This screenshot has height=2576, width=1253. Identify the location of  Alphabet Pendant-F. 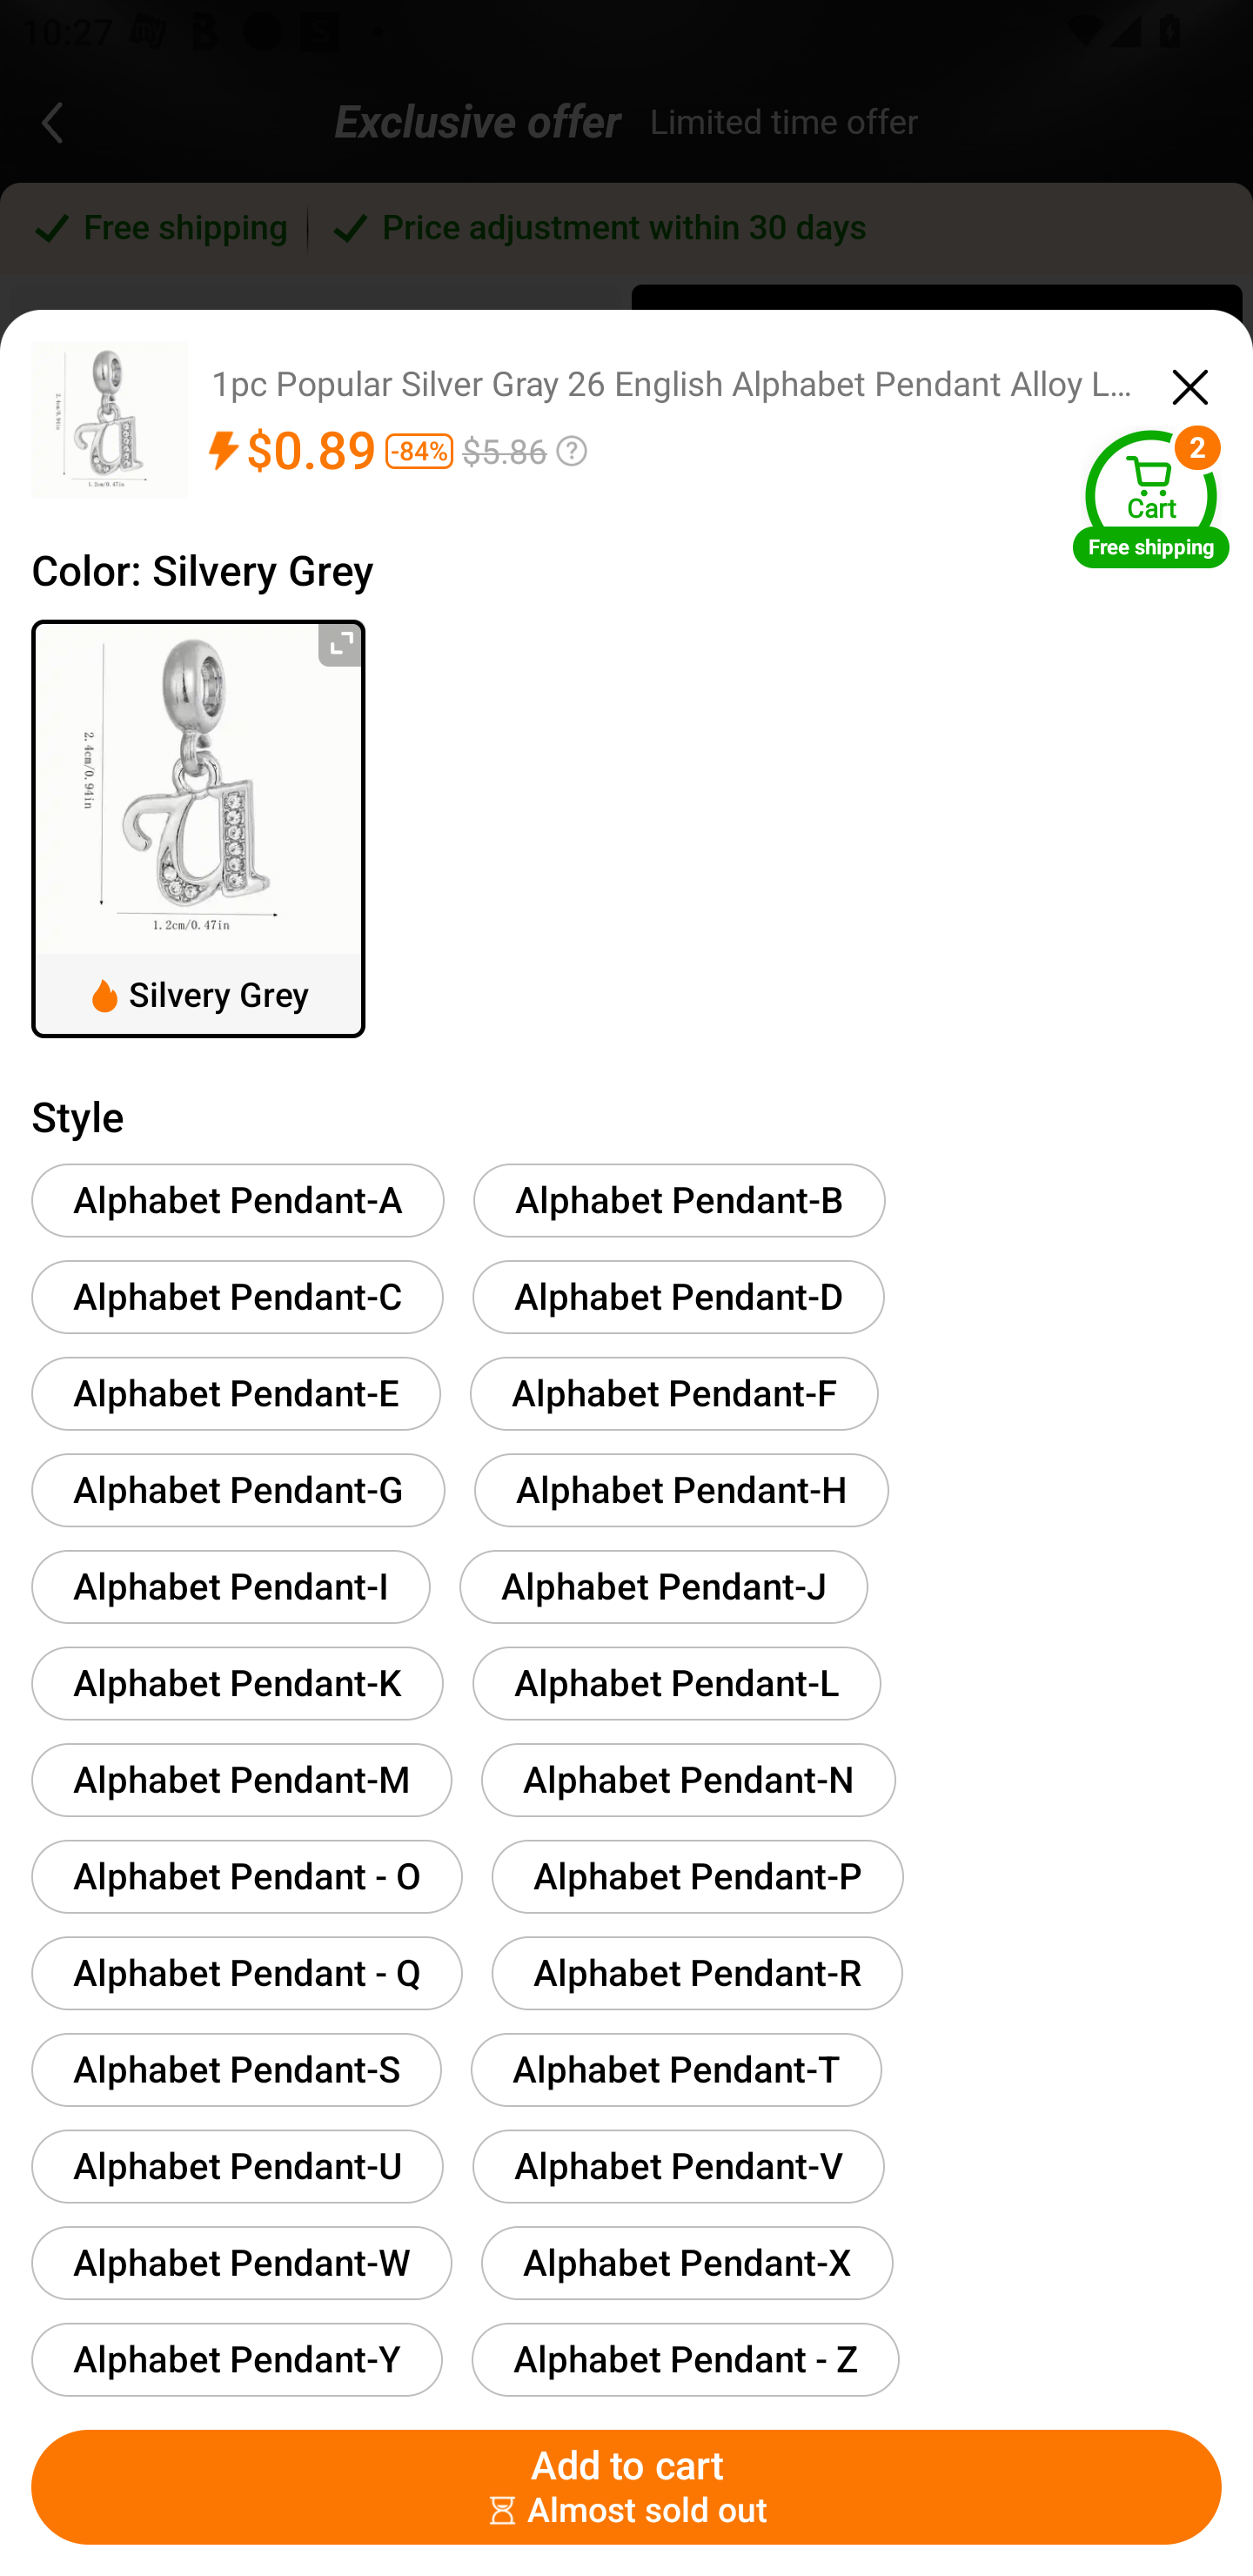
(673, 1392).